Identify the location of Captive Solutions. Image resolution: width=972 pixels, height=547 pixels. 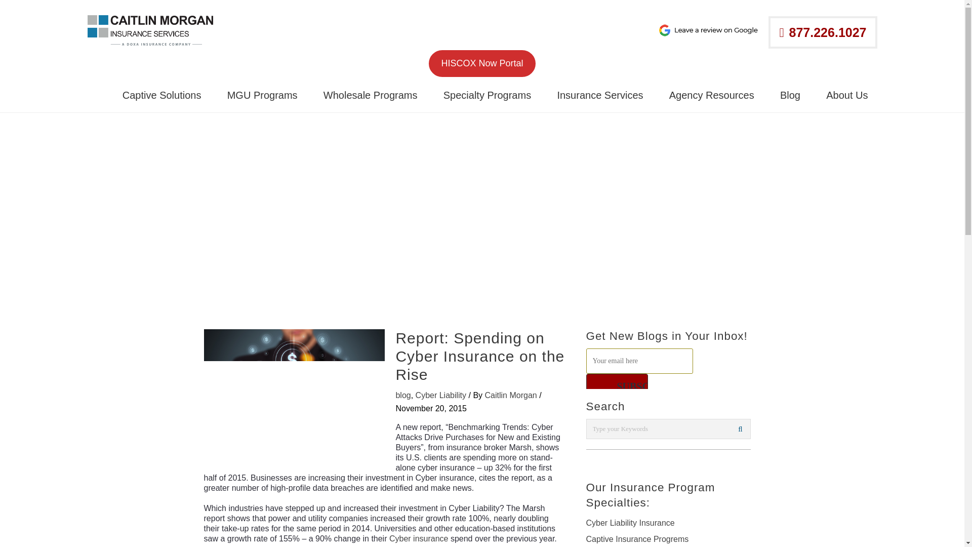
(162, 95).